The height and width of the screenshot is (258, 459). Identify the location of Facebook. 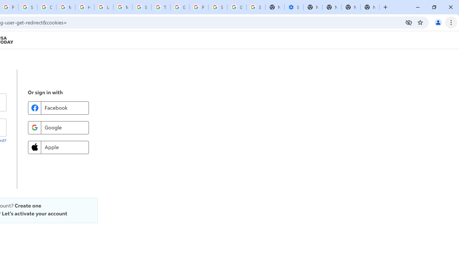
(58, 107).